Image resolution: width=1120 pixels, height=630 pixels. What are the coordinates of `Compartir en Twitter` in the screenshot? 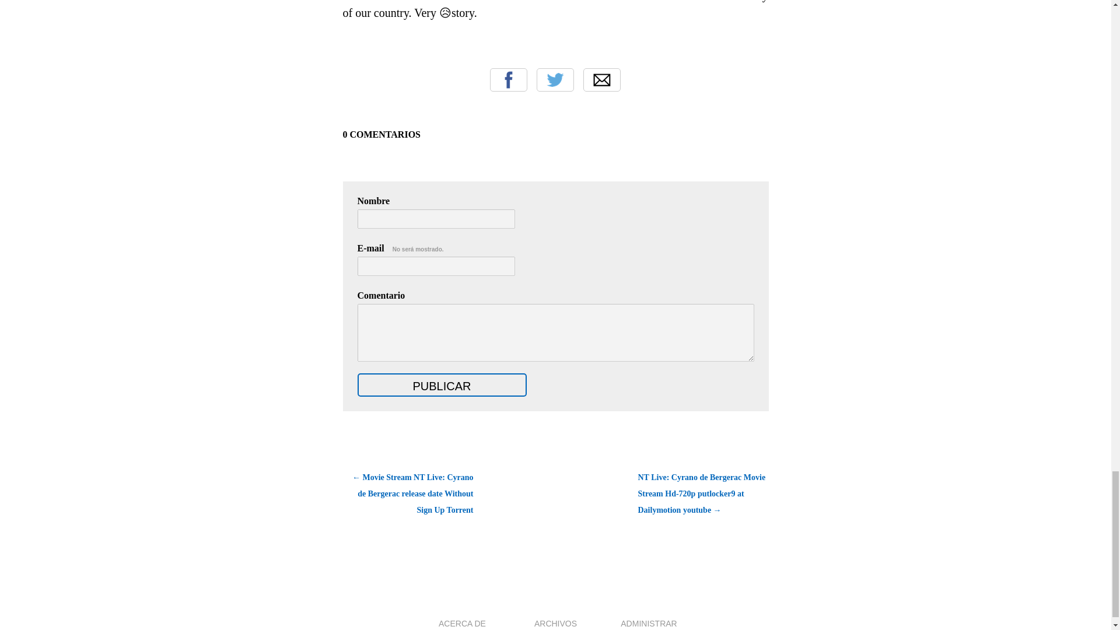 It's located at (555, 79).